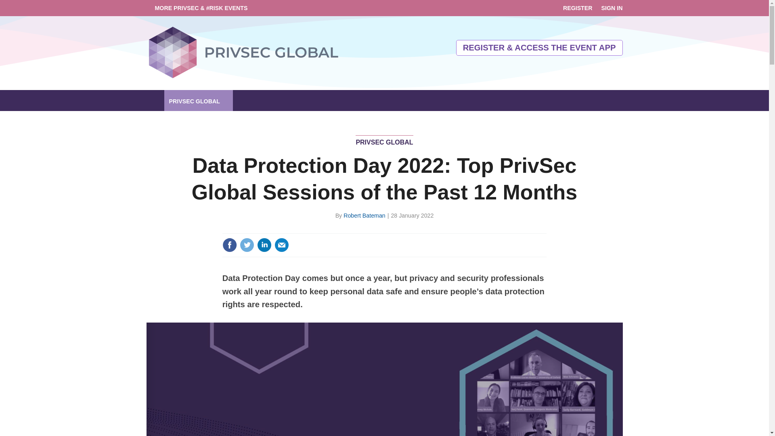  I want to click on SIGN IN, so click(612, 8).